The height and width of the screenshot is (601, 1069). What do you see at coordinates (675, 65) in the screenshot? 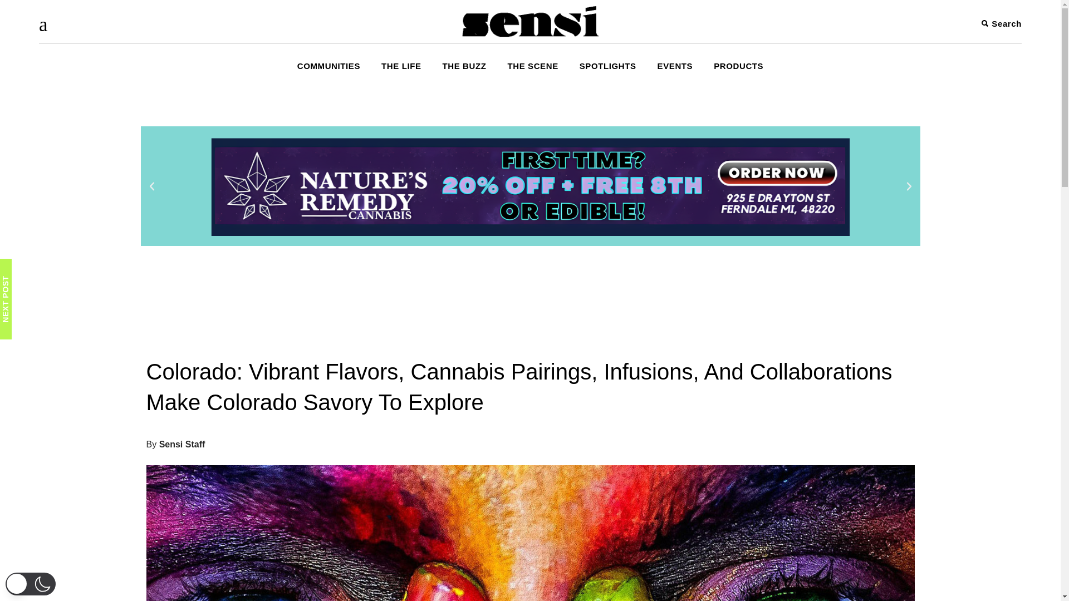
I see `EVENTS` at bounding box center [675, 65].